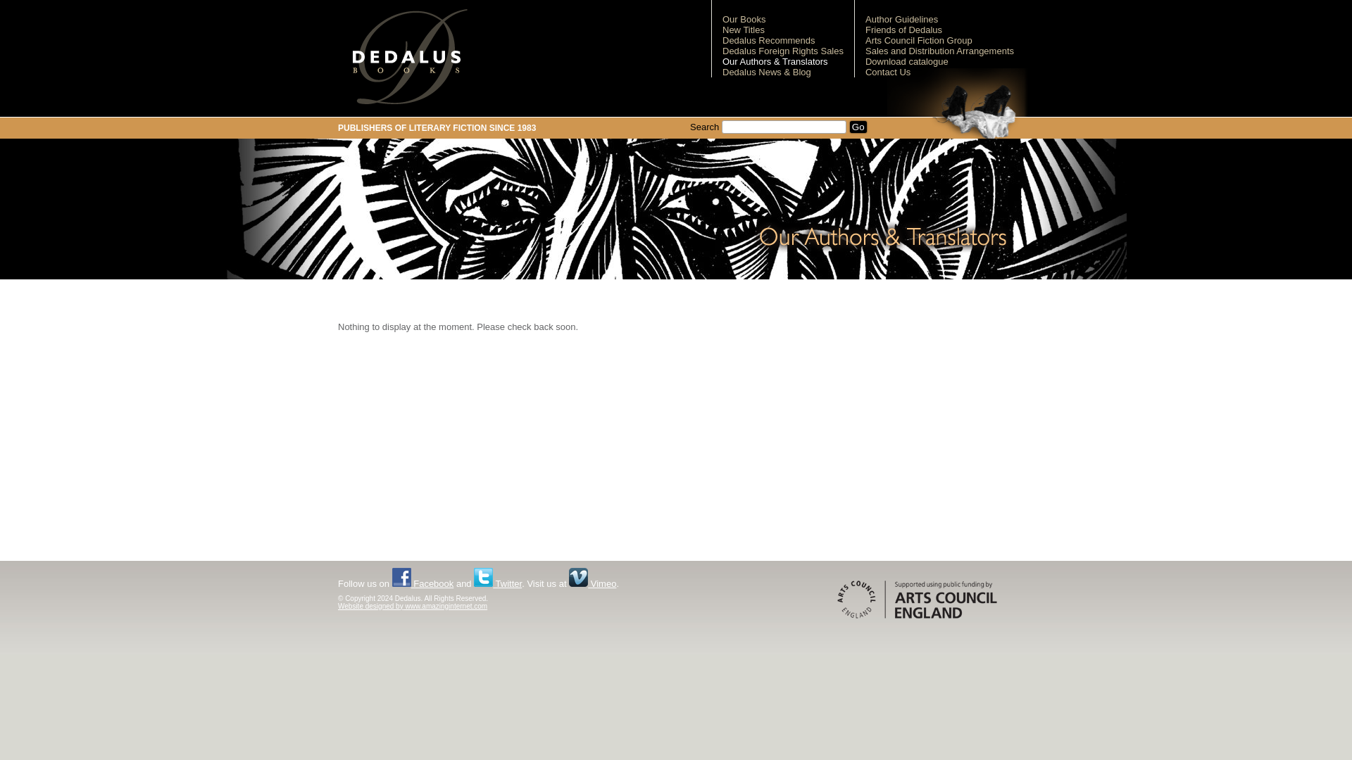  I want to click on Sales and Distribution Arrangements, so click(939, 51).